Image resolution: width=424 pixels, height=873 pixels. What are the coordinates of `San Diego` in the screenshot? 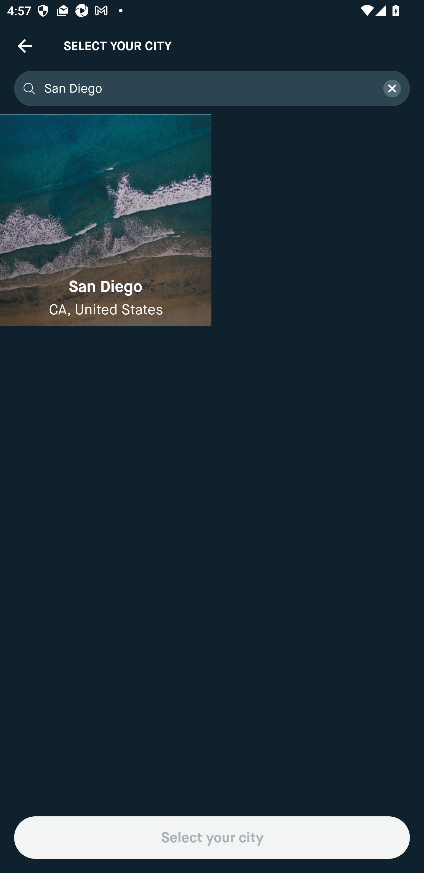 It's located at (207, 88).